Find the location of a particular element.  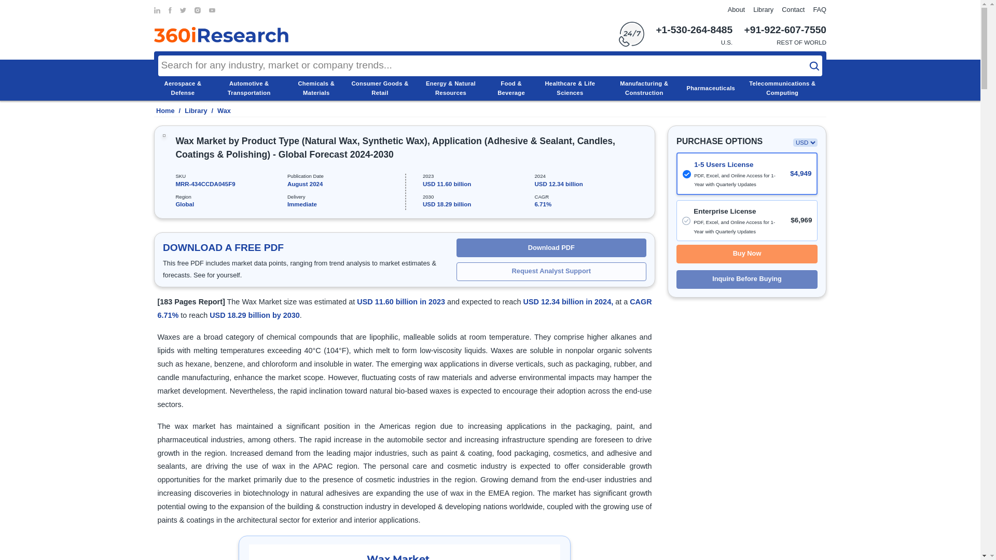

Contact is located at coordinates (793, 9).